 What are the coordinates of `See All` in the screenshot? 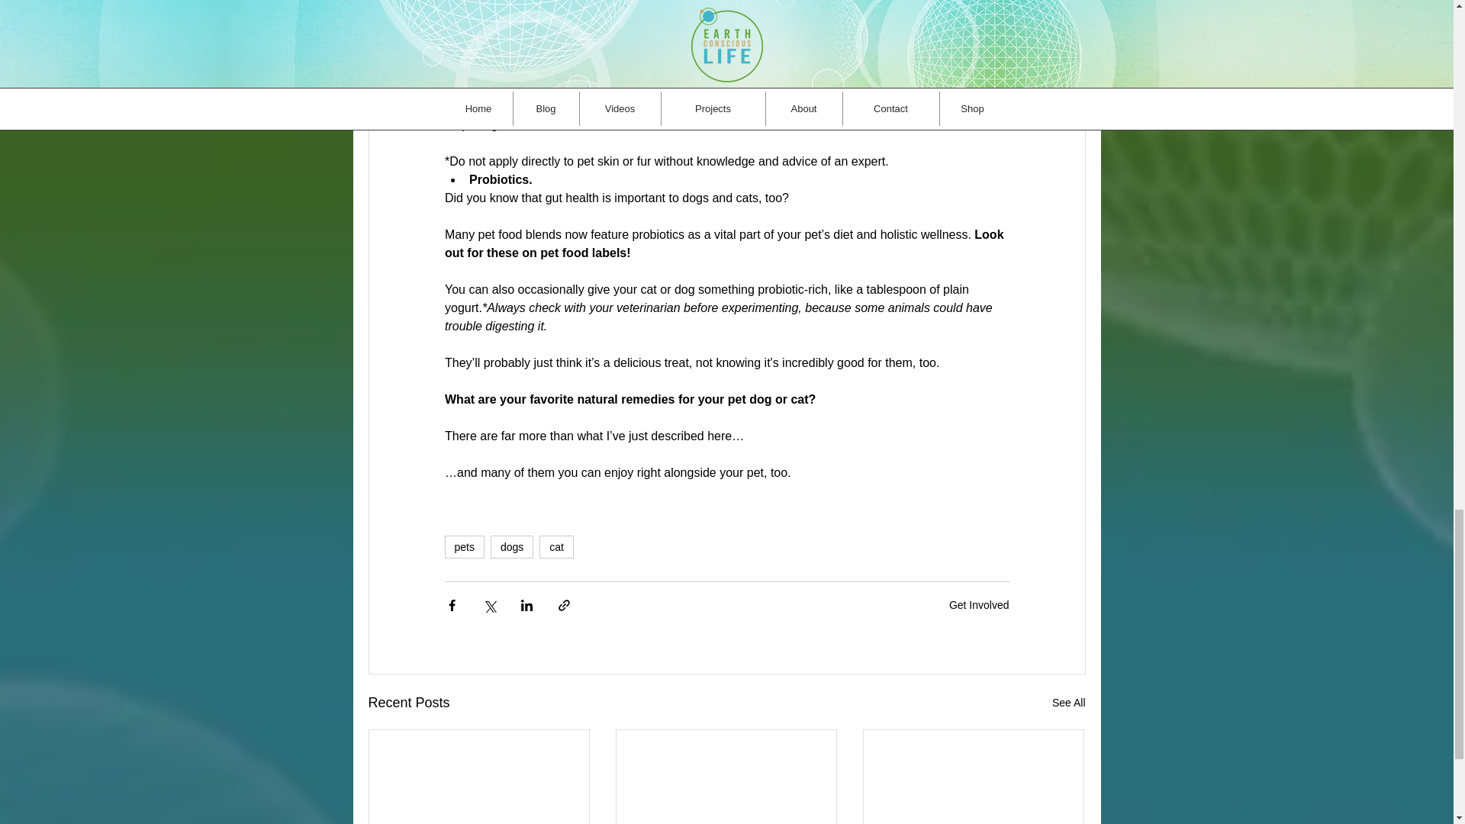 It's located at (1068, 703).